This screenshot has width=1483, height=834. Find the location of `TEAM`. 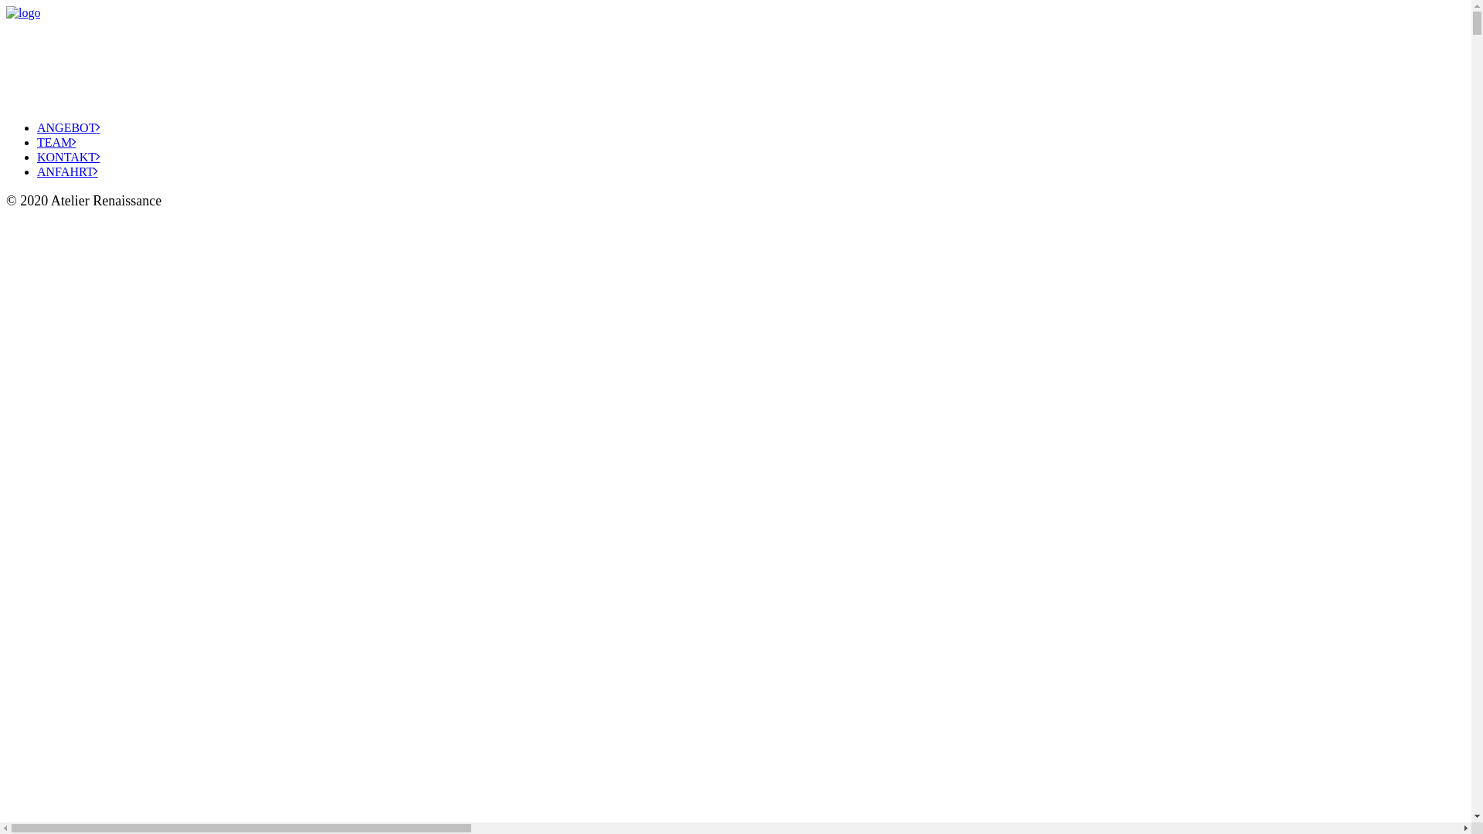

TEAM is located at coordinates (56, 142).